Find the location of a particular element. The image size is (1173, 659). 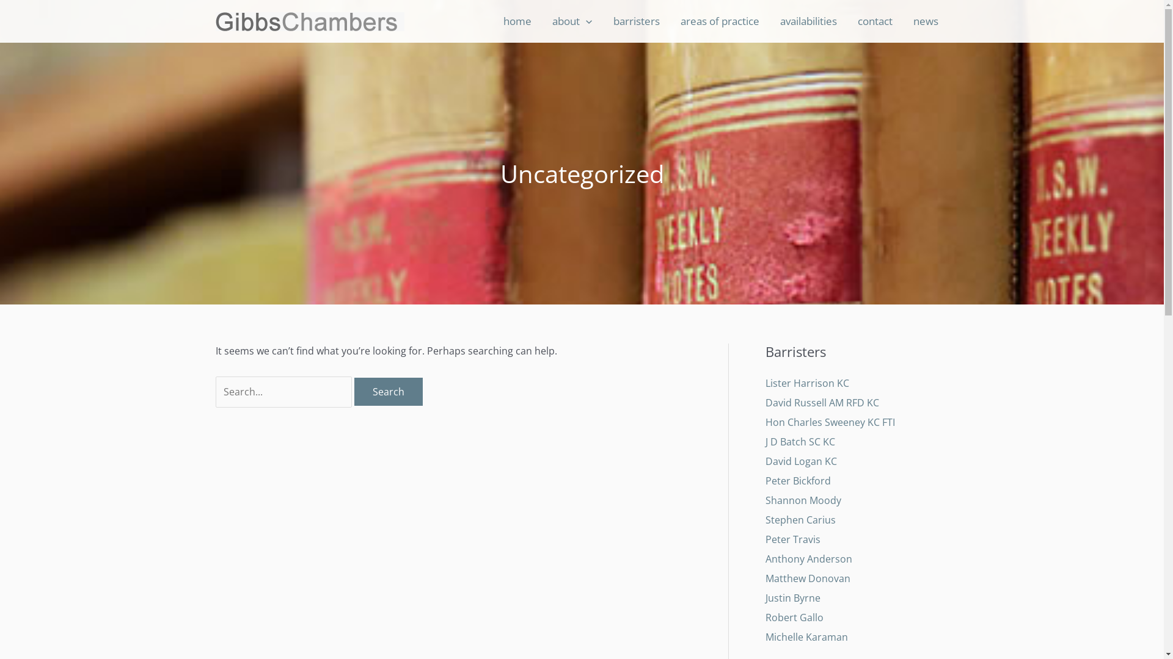

David Russell AM RFD KC is located at coordinates (822, 403).